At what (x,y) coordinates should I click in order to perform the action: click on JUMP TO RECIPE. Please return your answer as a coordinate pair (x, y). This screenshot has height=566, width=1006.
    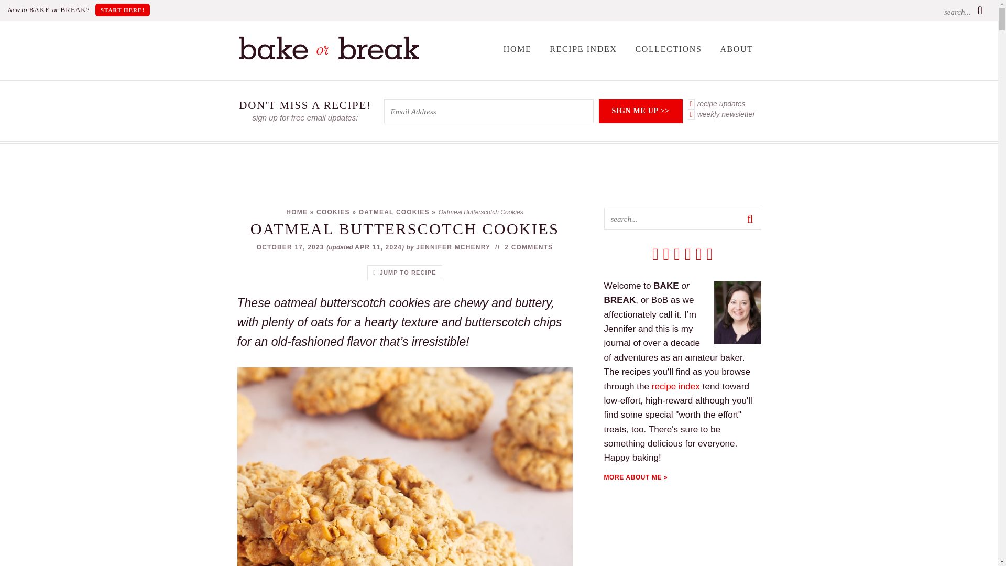
    Looking at the image, I should click on (404, 273).